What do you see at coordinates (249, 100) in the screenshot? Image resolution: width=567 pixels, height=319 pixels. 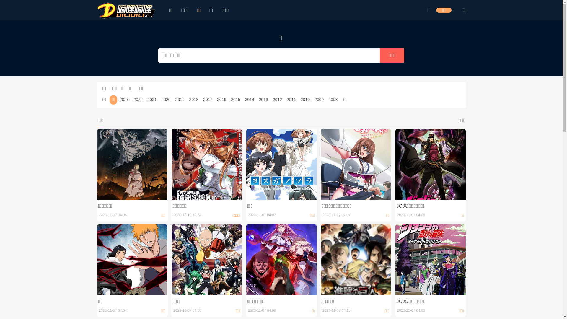 I see `2014` at bounding box center [249, 100].